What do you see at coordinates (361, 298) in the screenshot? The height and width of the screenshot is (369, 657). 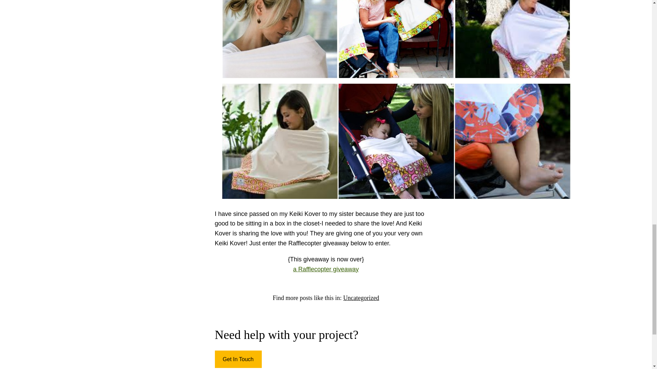 I see `Uncategorized` at bounding box center [361, 298].